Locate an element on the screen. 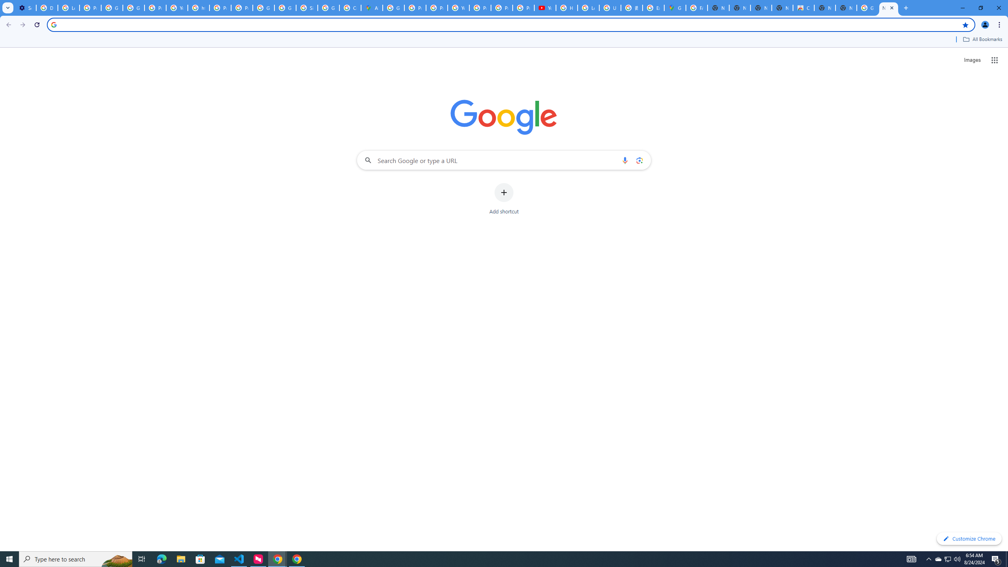  Google Account Help is located at coordinates (133, 8).